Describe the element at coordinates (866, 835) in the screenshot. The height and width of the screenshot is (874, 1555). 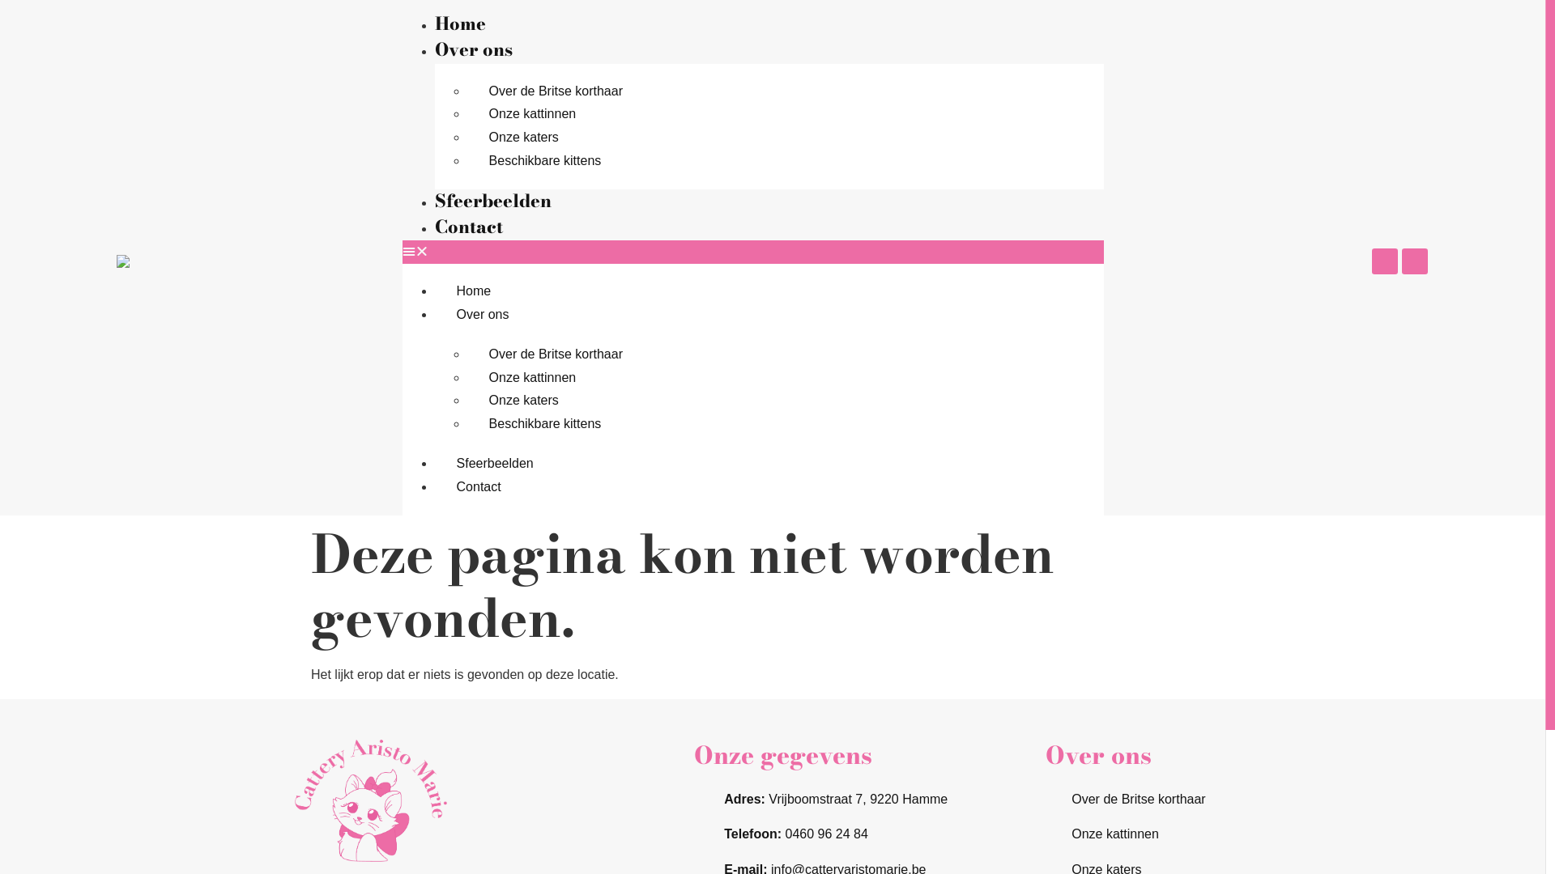
I see `Telefoon: 0460 96 24 84` at that location.